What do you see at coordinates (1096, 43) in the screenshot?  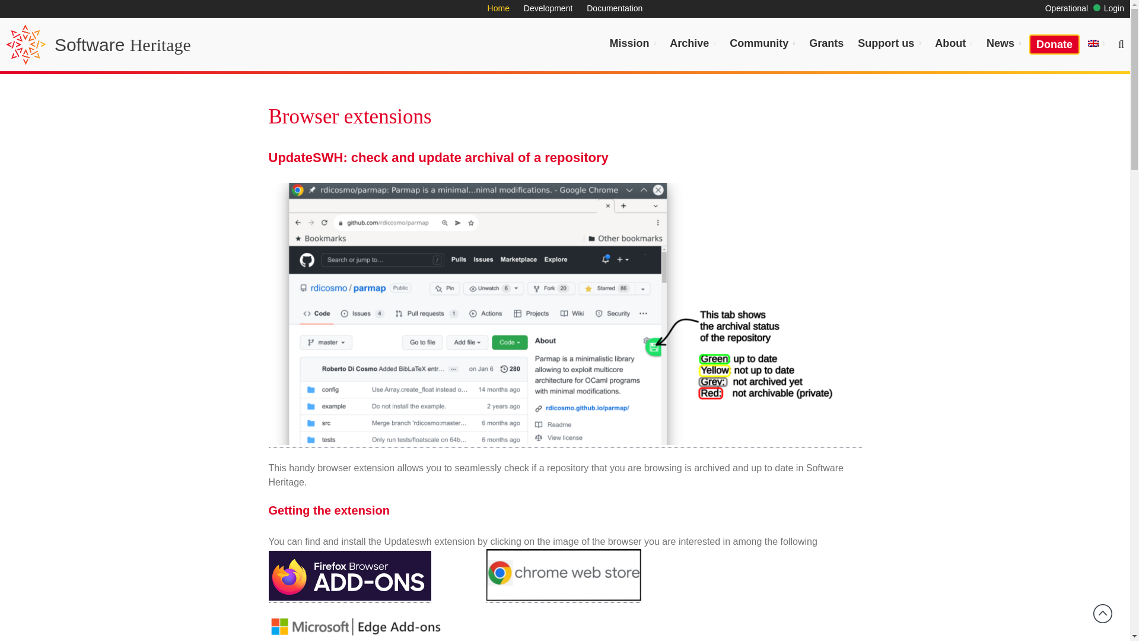 I see `English` at bounding box center [1096, 43].